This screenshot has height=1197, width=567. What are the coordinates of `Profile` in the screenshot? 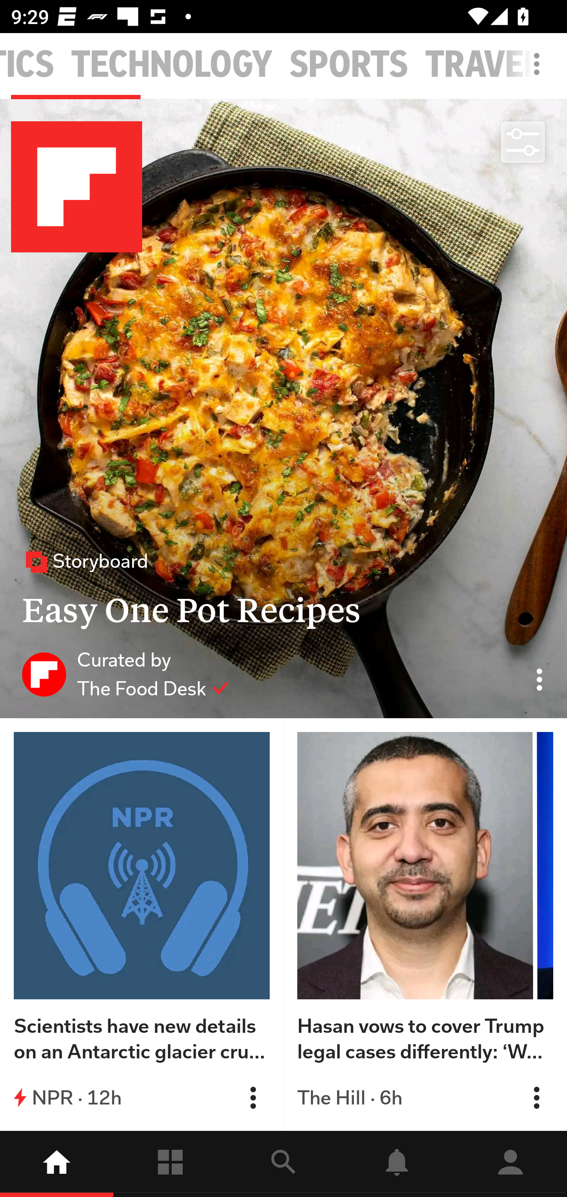 It's located at (510, 1164).